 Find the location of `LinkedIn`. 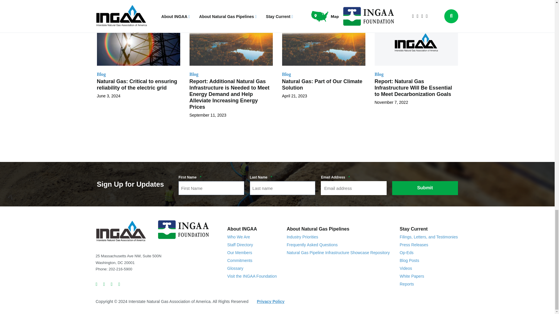

LinkedIn is located at coordinates (113, 284).